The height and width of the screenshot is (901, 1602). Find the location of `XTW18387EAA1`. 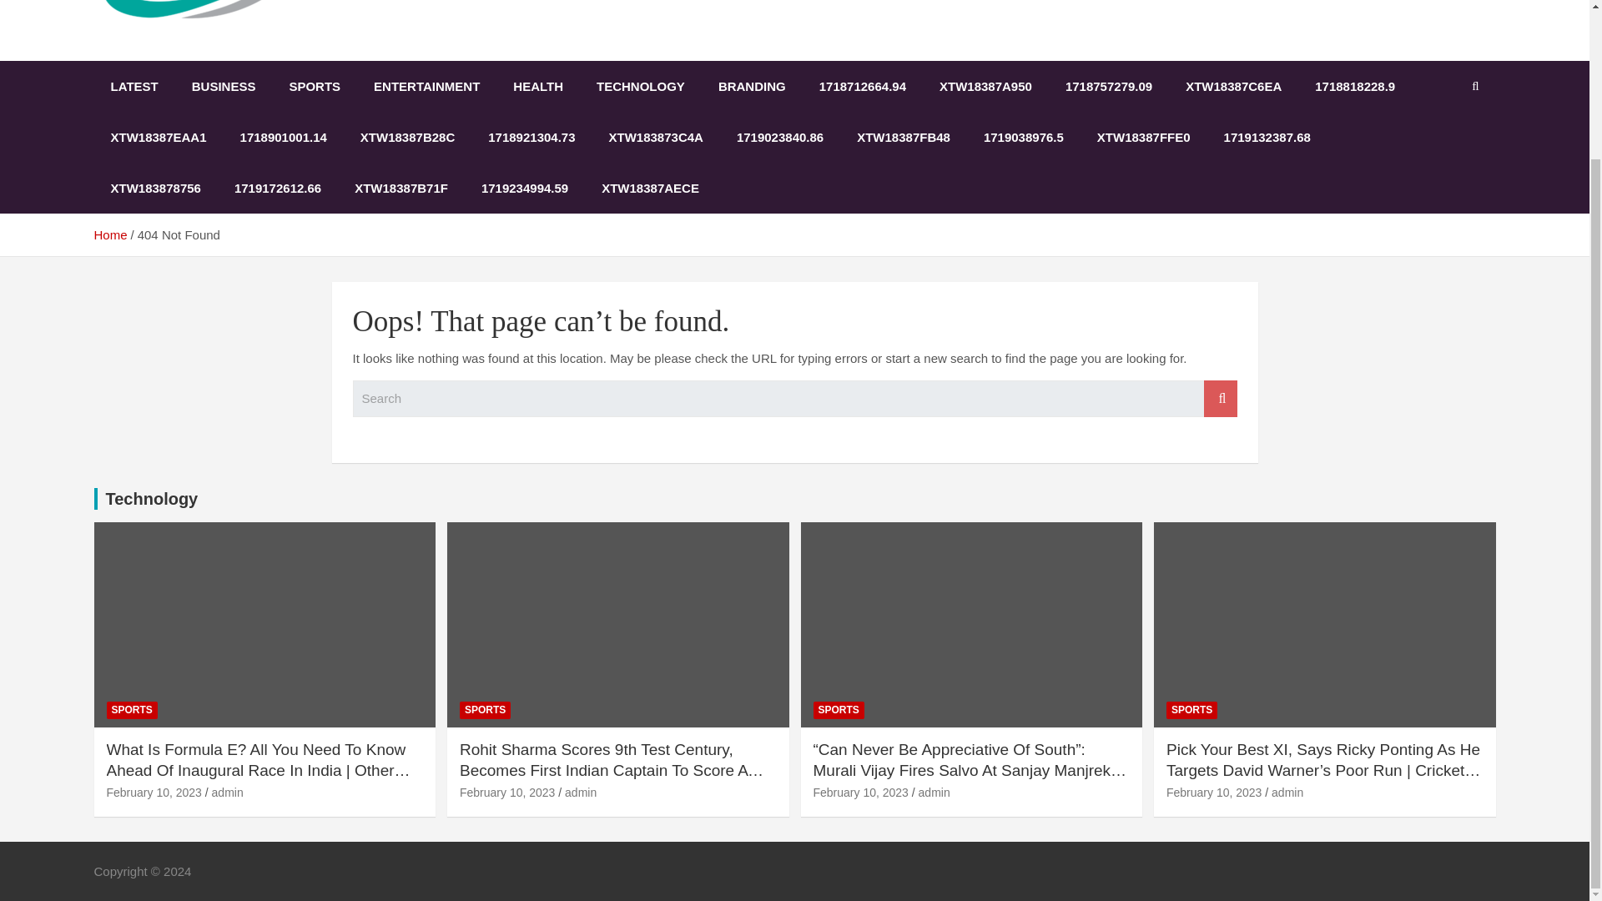

XTW18387EAA1 is located at coordinates (157, 137).